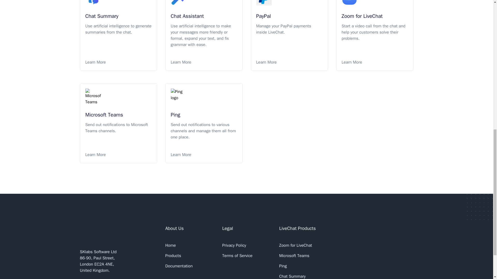  What do you see at coordinates (292, 276) in the screenshot?
I see `Chat Summary` at bounding box center [292, 276].